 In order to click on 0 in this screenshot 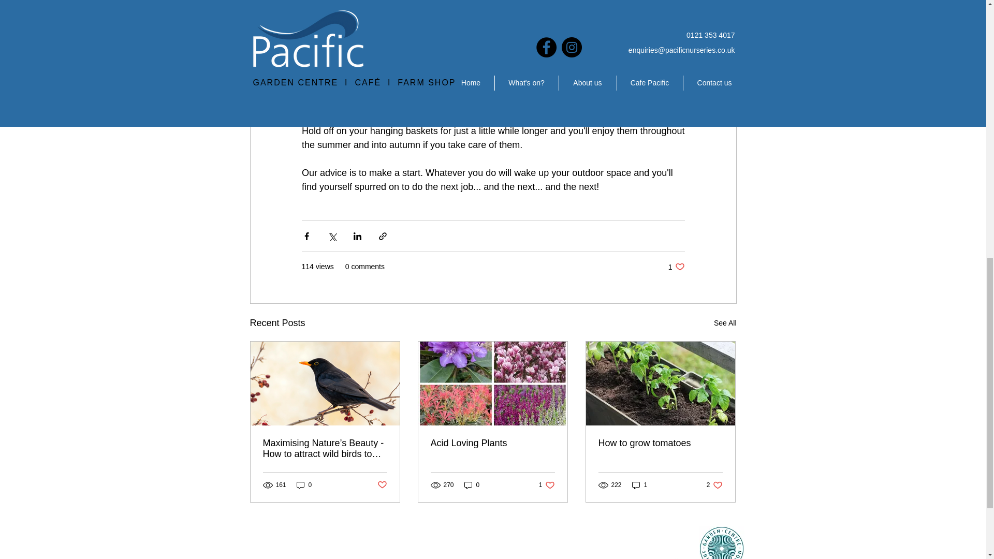, I will do `click(381, 484)`.